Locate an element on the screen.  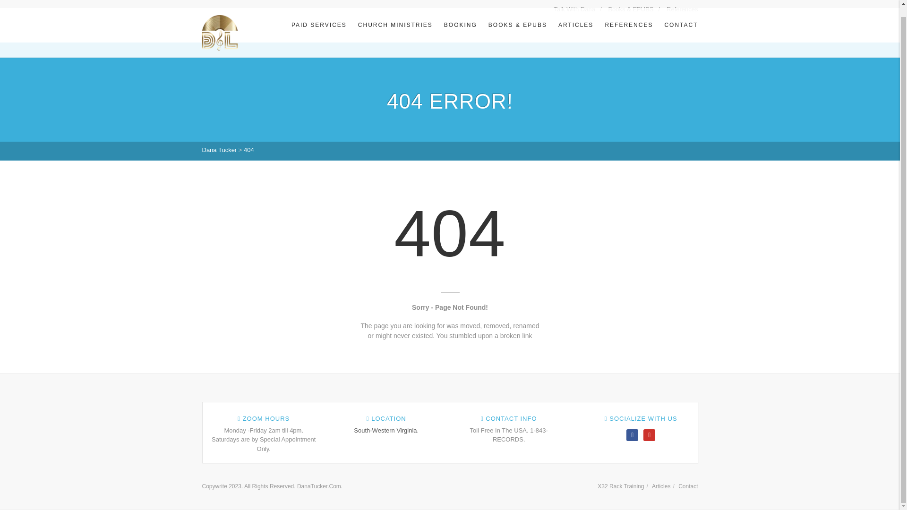
404 is located at coordinates (248, 150).